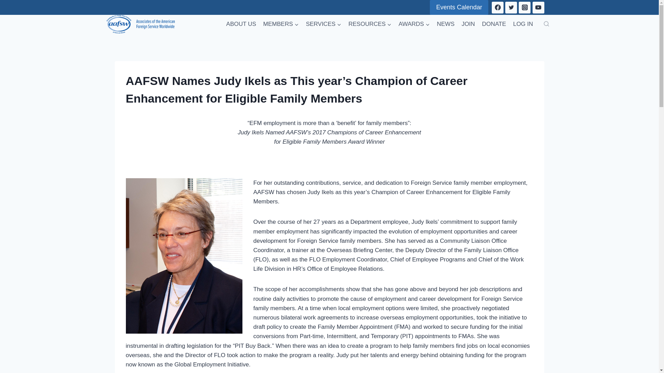 The image size is (664, 373). Describe the element at coordinates (281, 24) in the screenshot. I see `MEMBERS` at that location.